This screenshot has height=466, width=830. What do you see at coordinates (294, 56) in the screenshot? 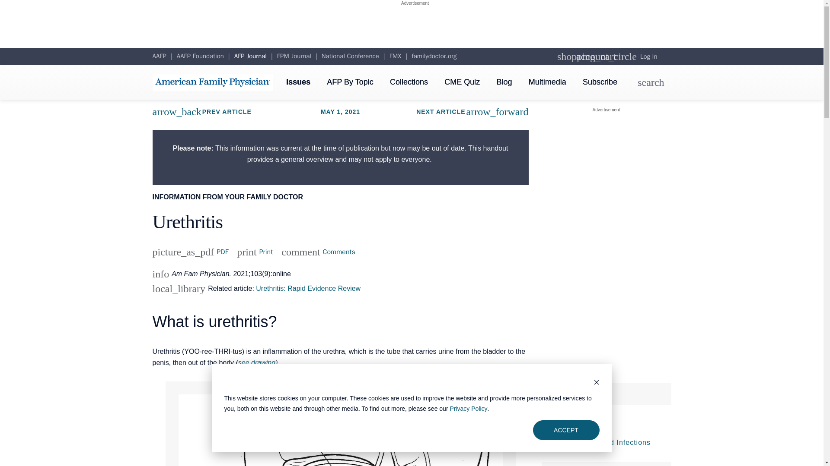
I see `Urethritis: Rapid Evidence Review` at bounding box center [294, 56].